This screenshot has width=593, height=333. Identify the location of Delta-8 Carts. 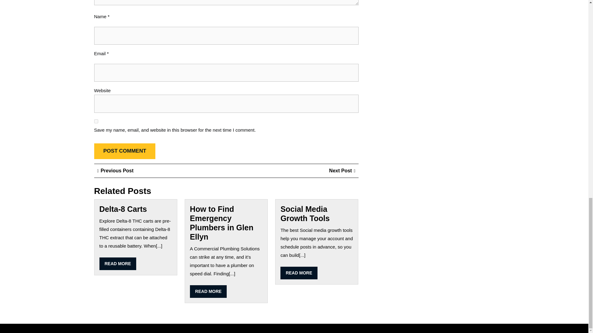
(305, 214).